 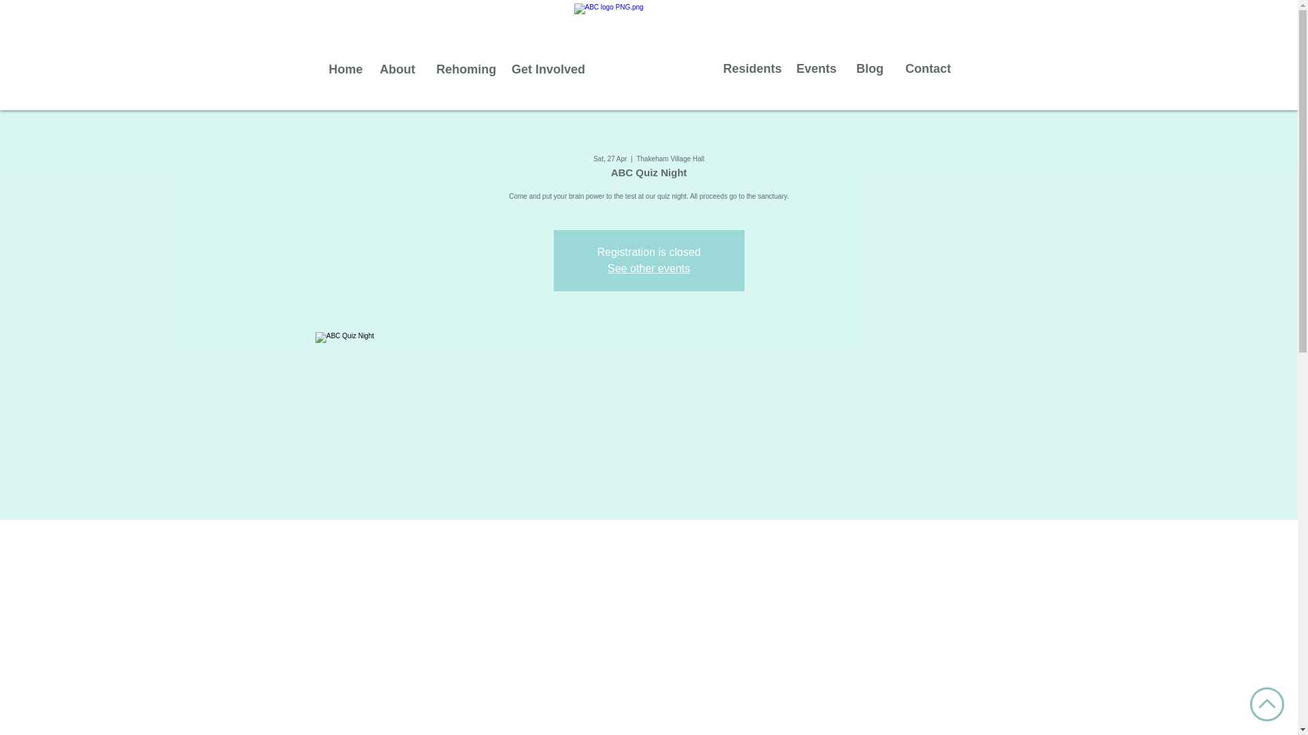 What do you see at coordinates (816, 69) in the screenshot?
I see `Events` at bounding box center [816, 69].